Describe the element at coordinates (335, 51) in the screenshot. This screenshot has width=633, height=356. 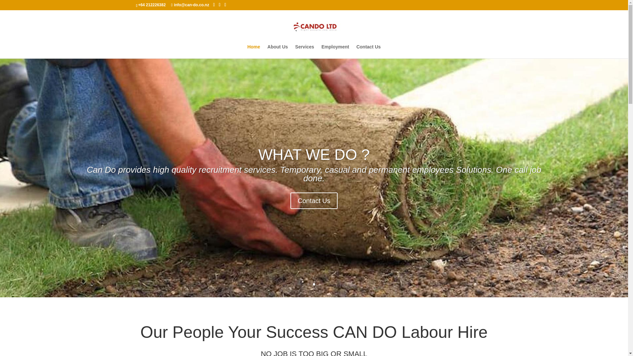
I see `Employment` at that location.